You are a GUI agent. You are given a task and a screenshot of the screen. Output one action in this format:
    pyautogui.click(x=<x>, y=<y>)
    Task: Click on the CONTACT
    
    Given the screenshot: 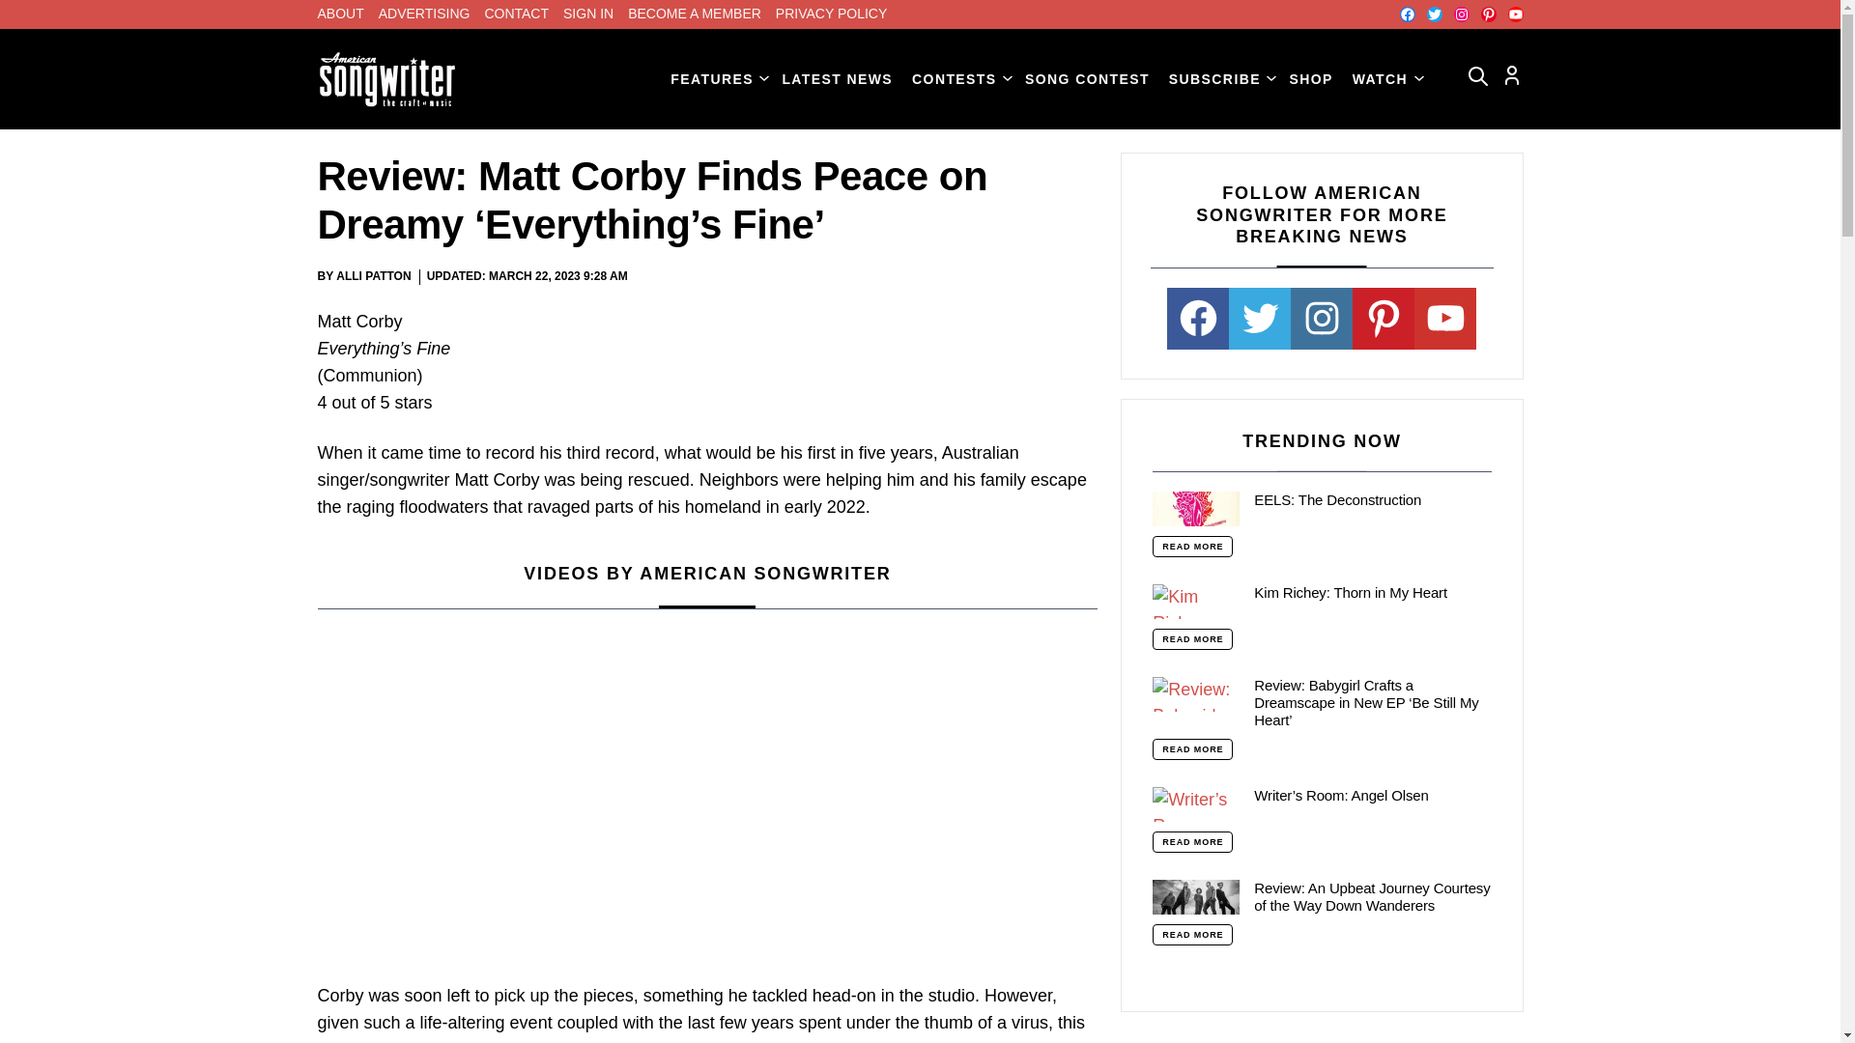 What is the action you would take?
    pyautogui.click(x=516, y=14)
    